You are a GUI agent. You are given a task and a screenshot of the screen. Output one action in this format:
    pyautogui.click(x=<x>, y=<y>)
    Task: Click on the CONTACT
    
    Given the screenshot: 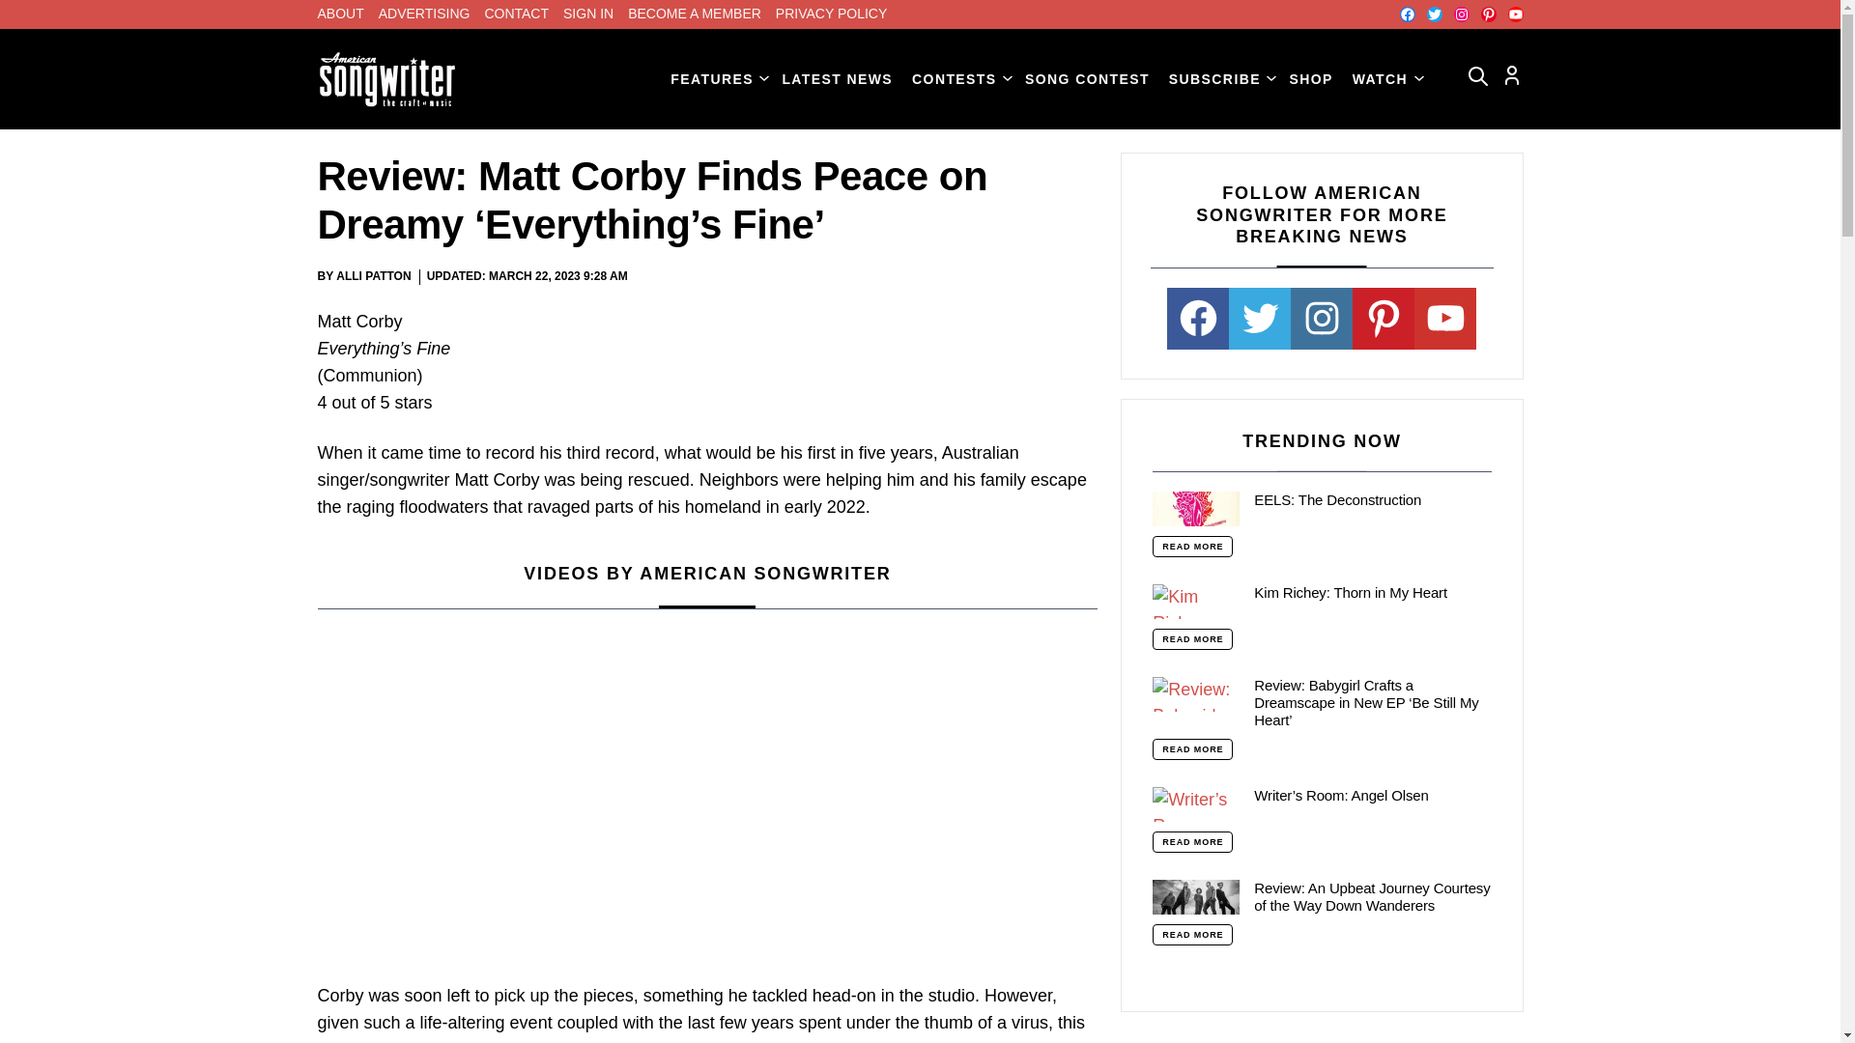 What is the action you would take?
    pyautogui.click(x=516, y=14)
    